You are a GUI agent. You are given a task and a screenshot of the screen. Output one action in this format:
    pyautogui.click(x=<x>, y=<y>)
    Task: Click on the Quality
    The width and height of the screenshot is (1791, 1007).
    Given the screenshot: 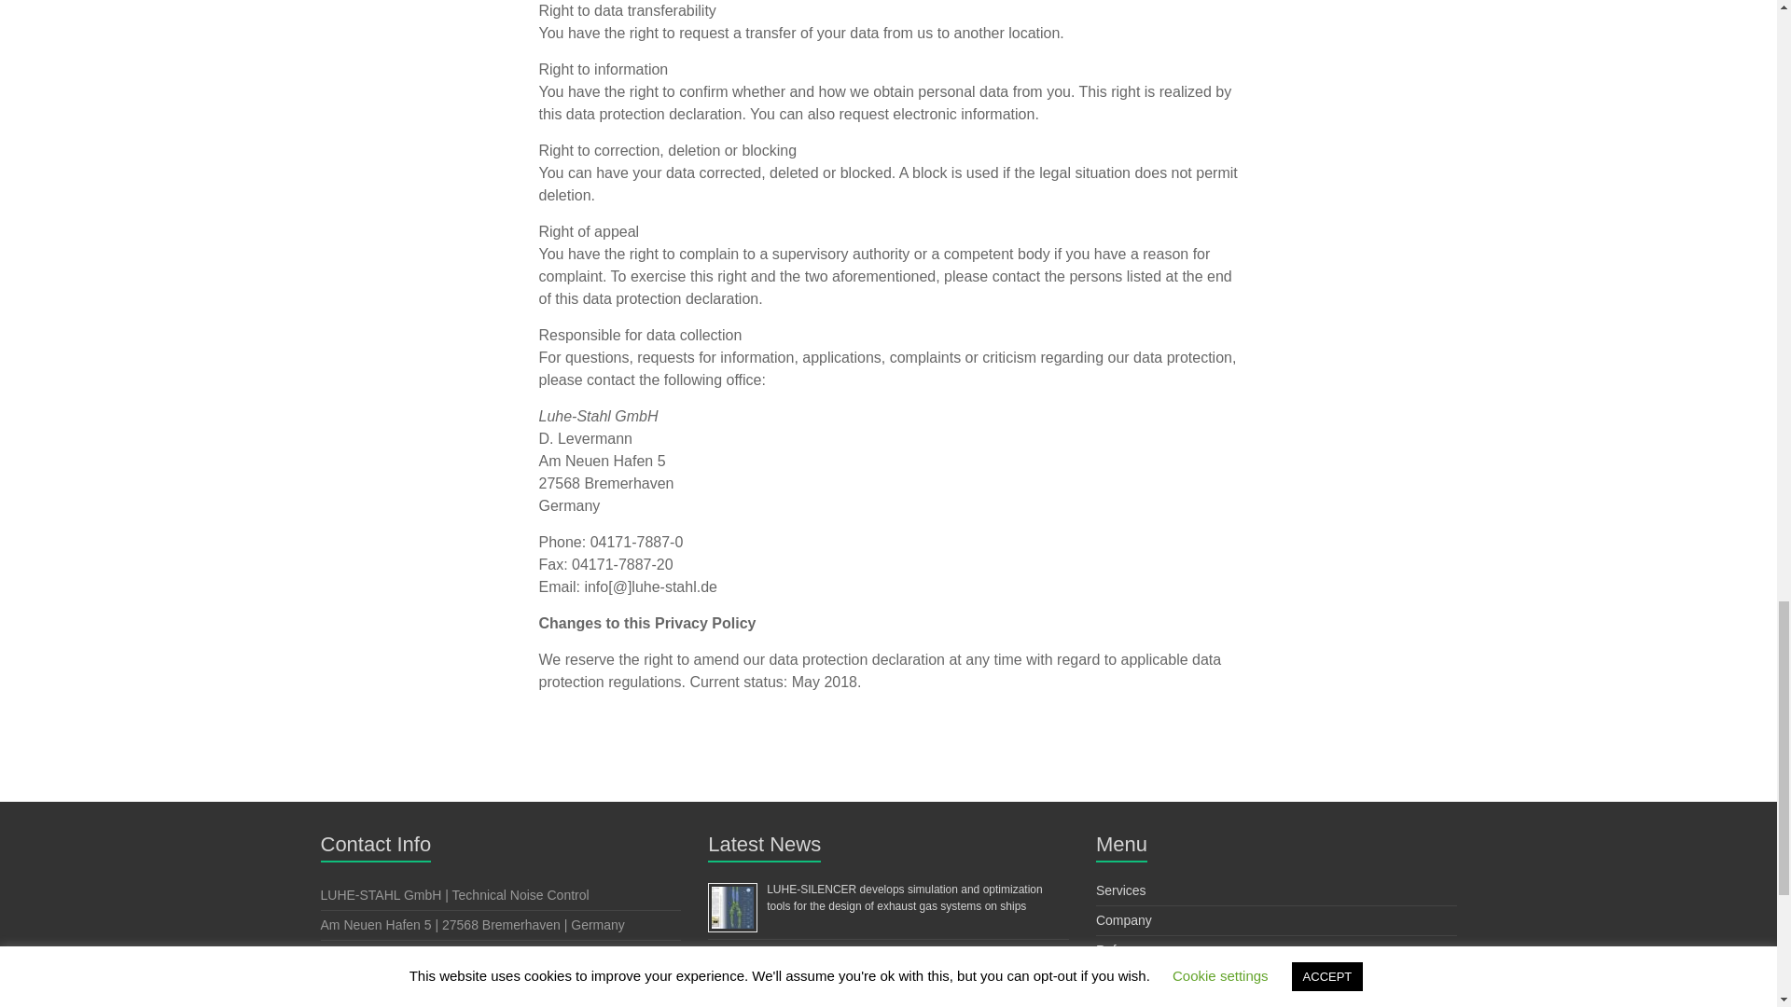 What is the action you would take?
    pyautogui.click(x=1117, y=980)
    